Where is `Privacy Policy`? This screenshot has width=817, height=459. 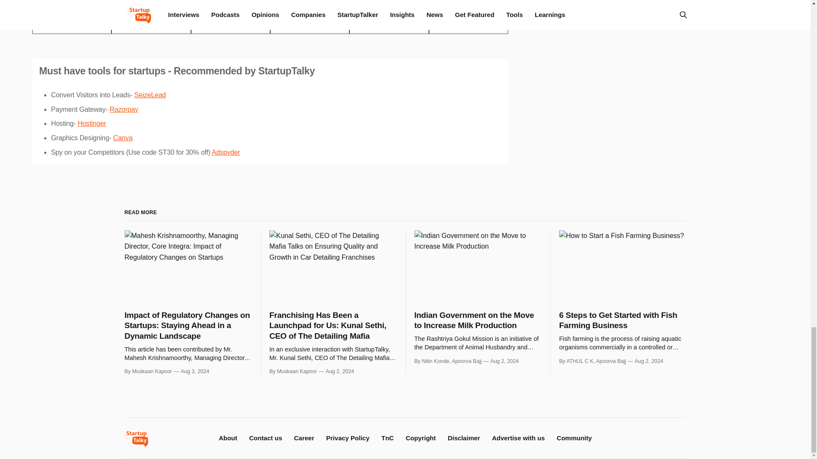
Privacy Policy is located at coordinates (348, 438).